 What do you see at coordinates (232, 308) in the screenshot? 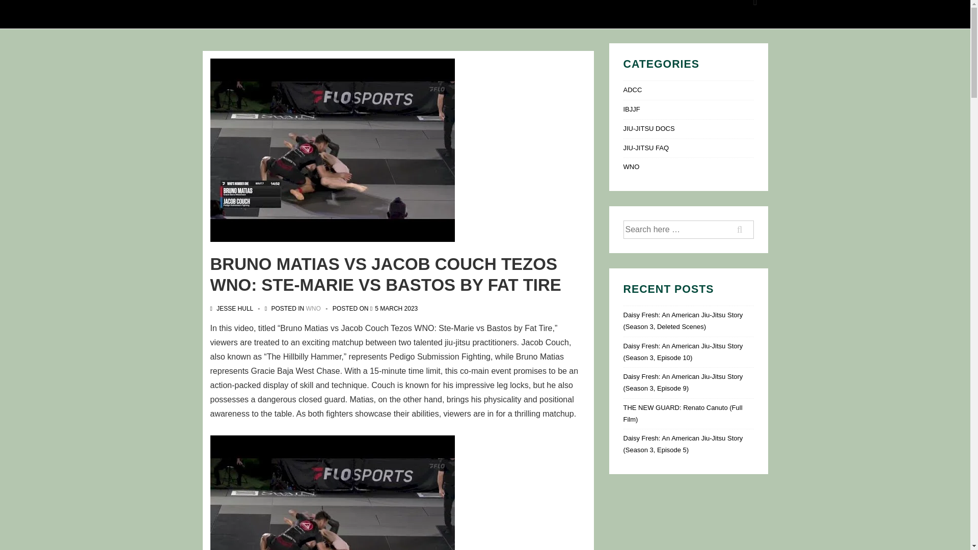
I see `View all posts by Jesse Hull` at bounding box center [232, 308].